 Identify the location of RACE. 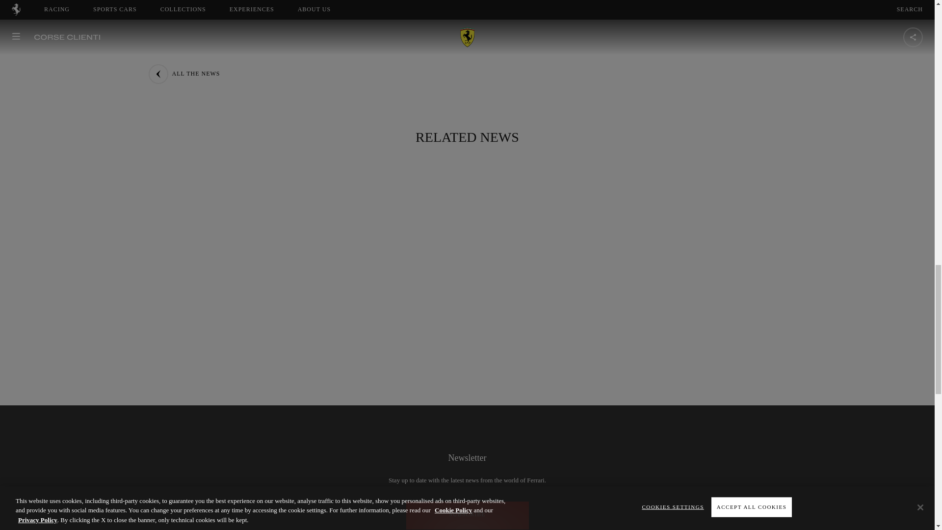
(323, 68).